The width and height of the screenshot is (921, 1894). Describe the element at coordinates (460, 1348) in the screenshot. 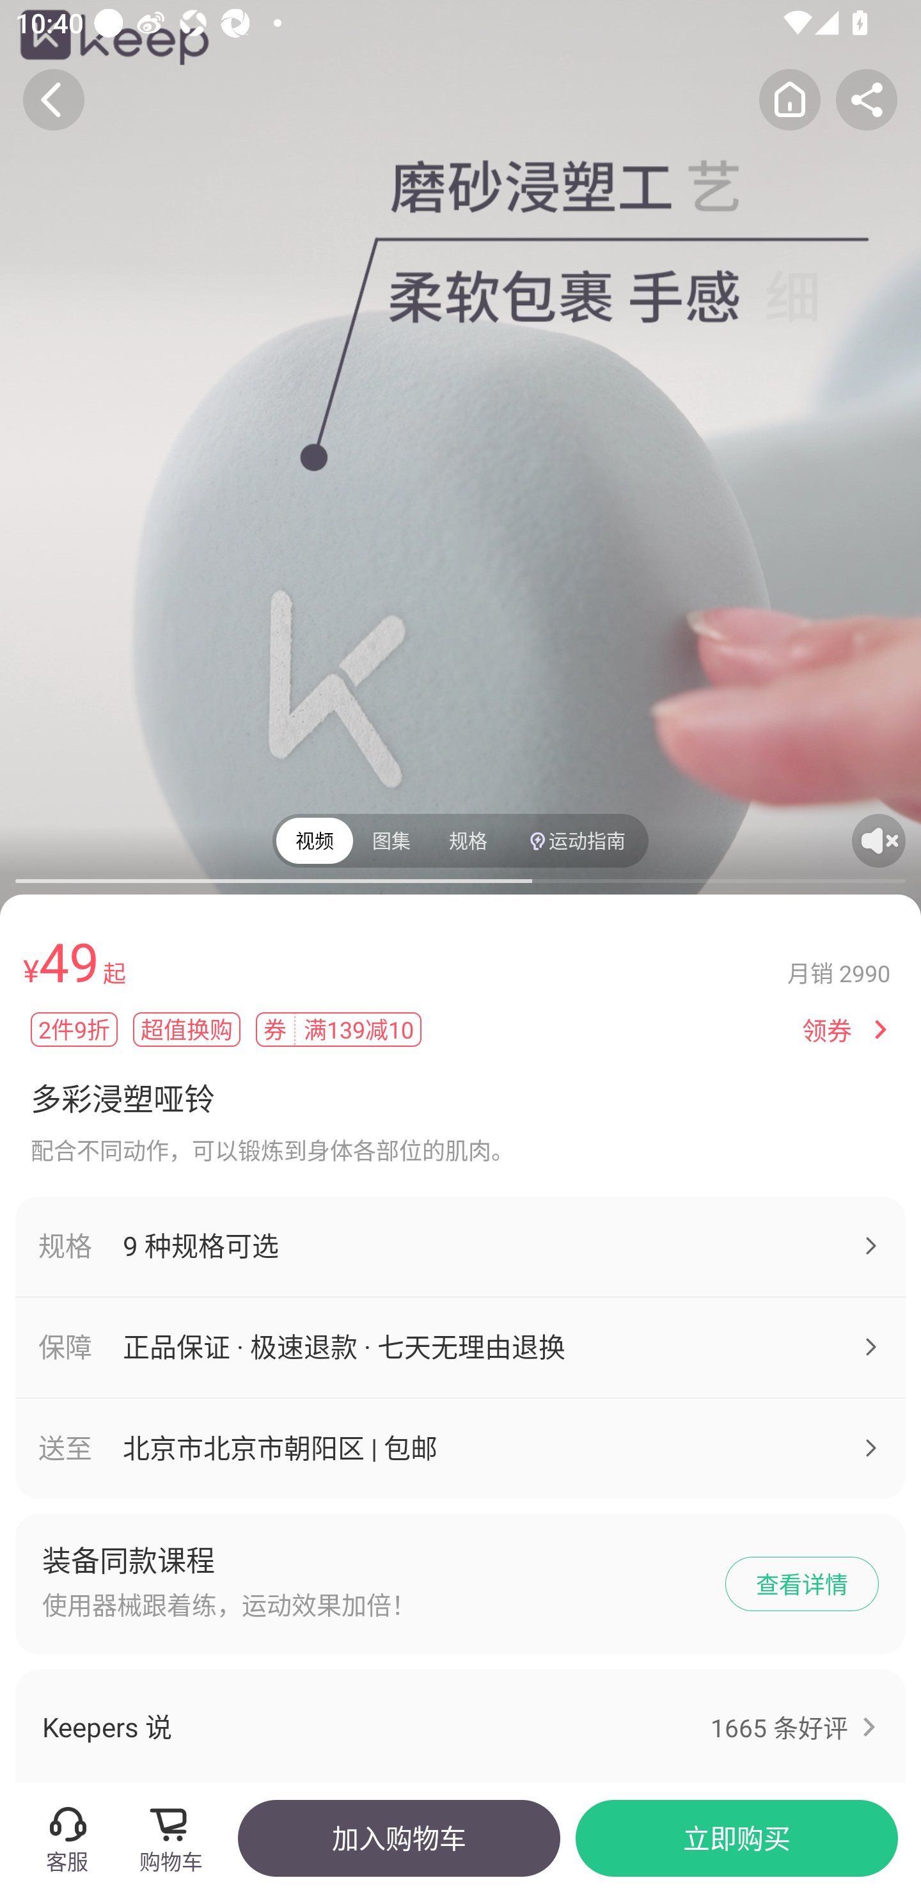

I see `保障 正品保证 · 极速退款 · 七天无理由退换` at that location.